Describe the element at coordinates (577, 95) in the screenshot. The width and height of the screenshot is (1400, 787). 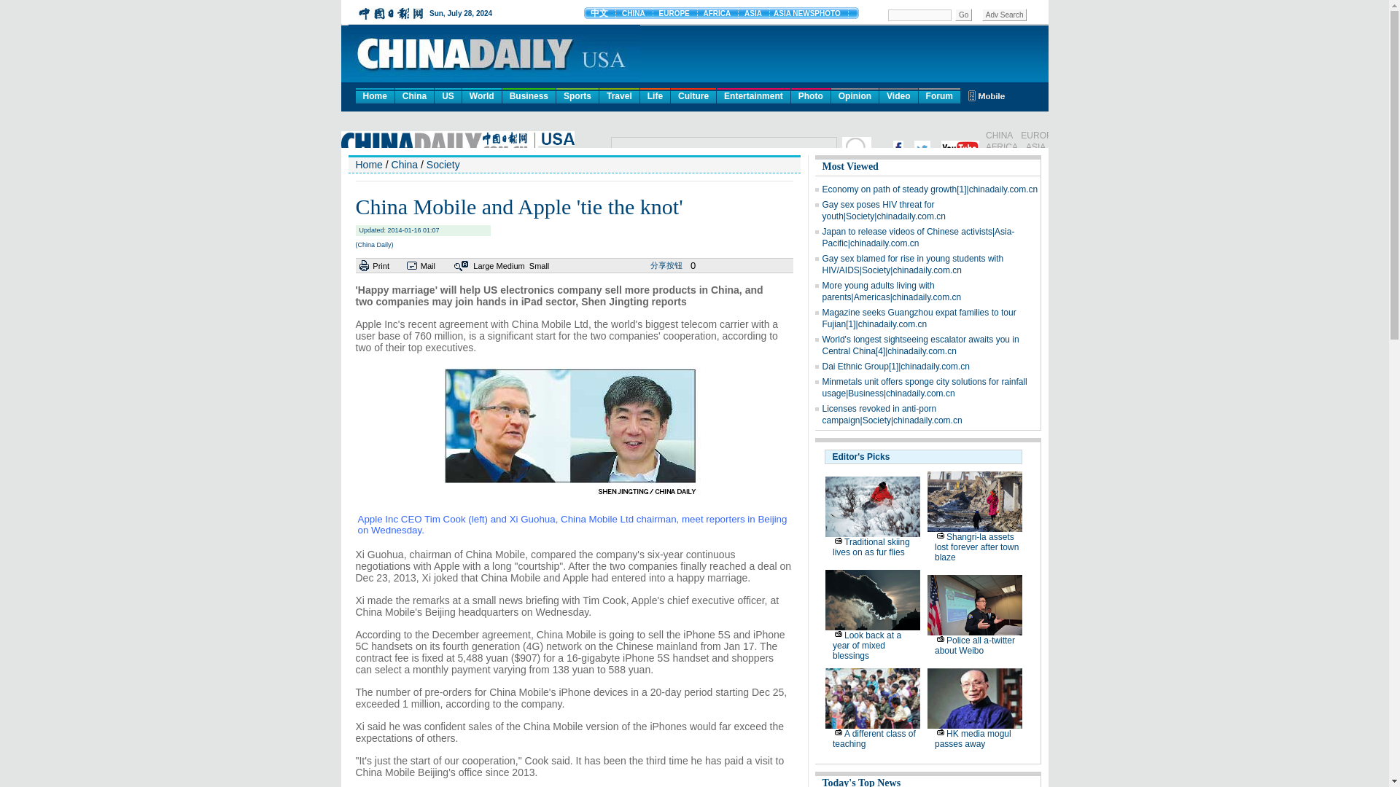
I see `Sports` at that location.